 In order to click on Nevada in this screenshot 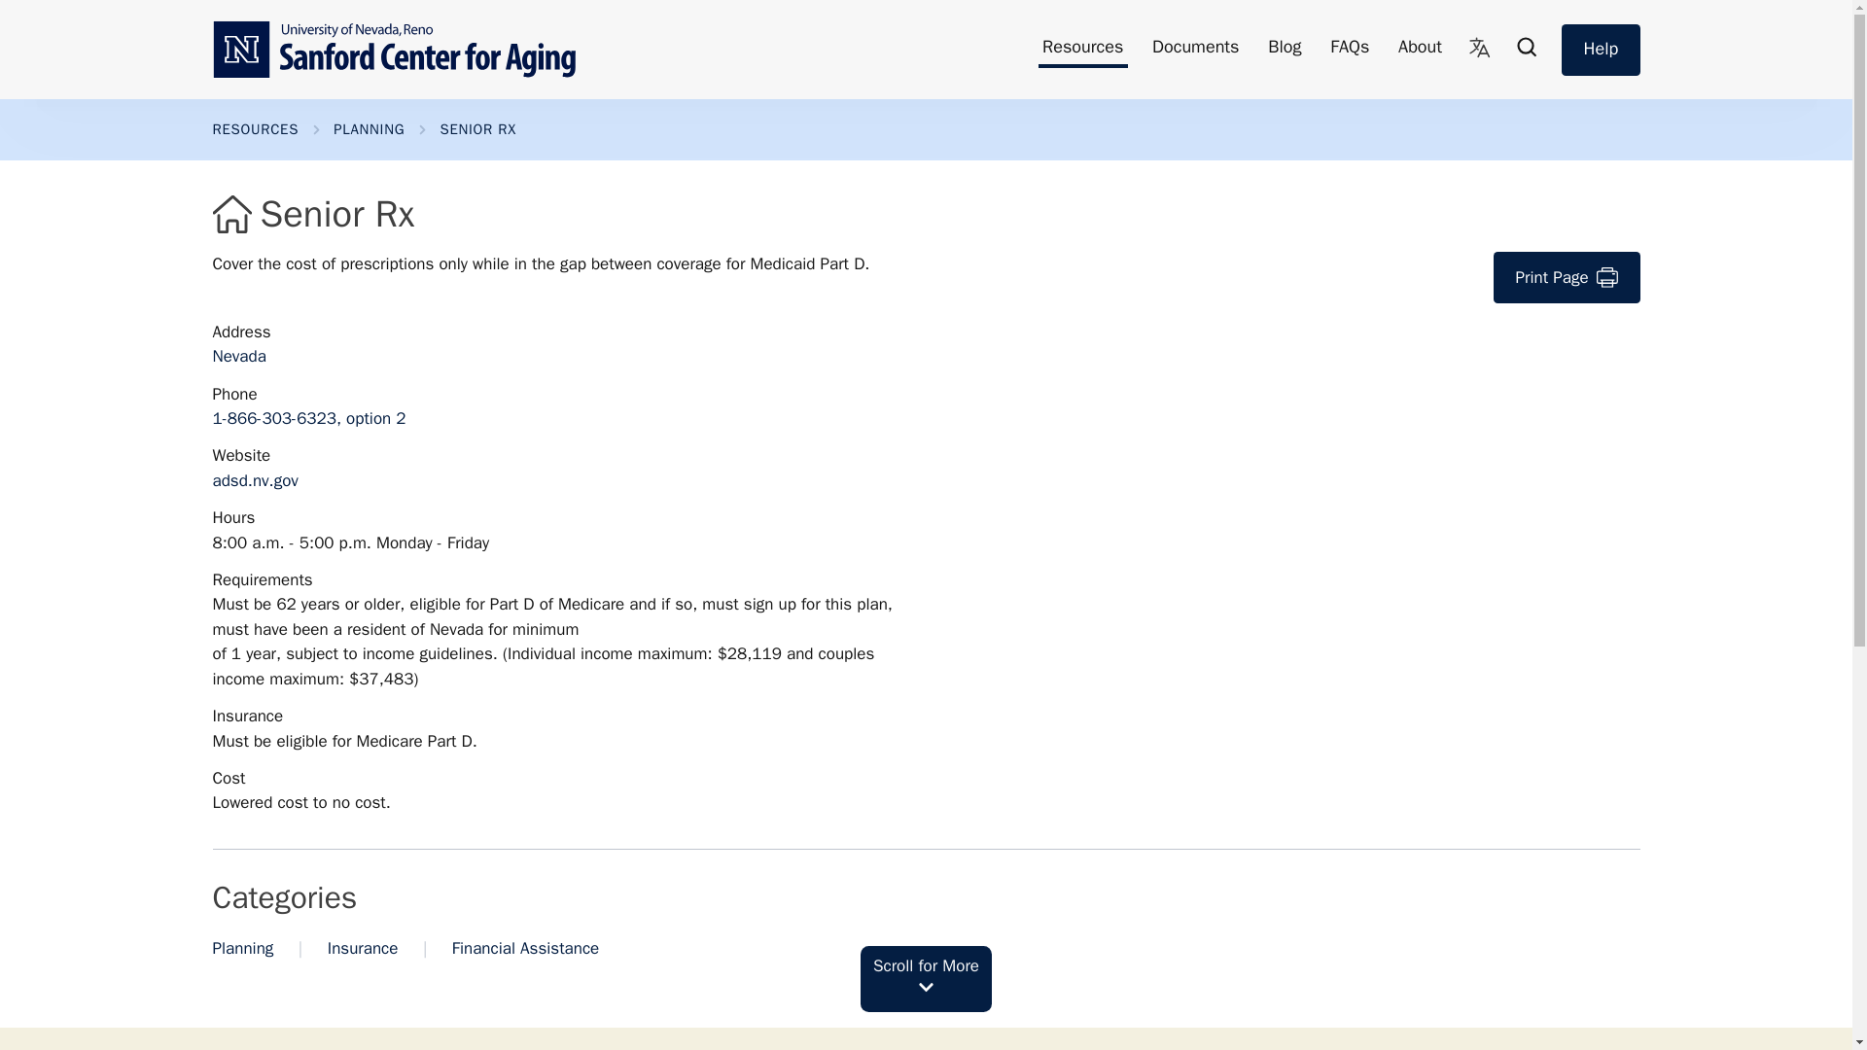, I will do `click(238, 356)`.